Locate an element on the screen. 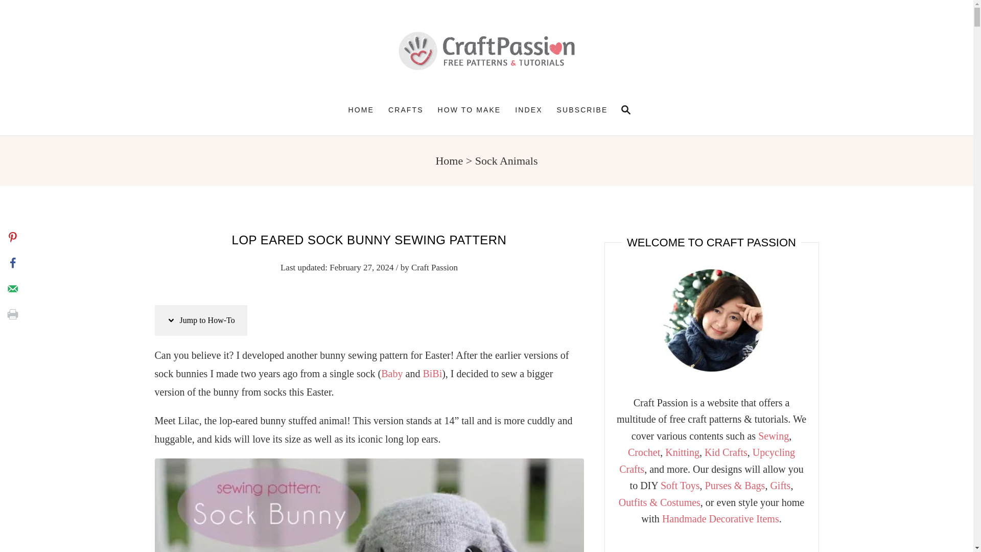  Jump to How-To is located at coordinates (200, 320).